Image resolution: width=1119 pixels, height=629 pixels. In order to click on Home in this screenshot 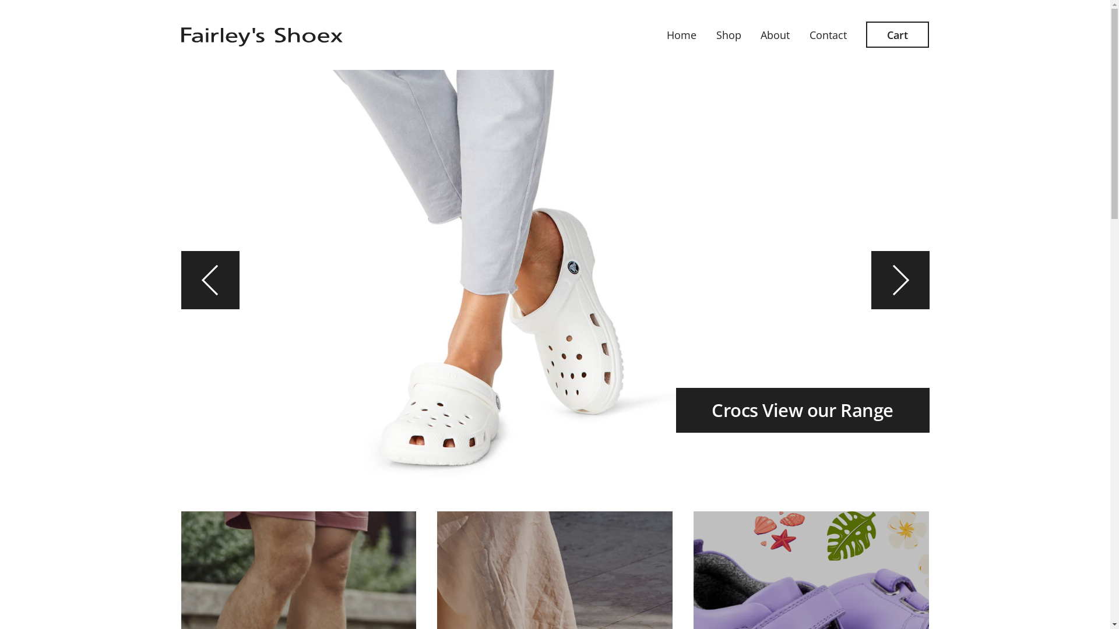, I will do `click(682, 35)`.